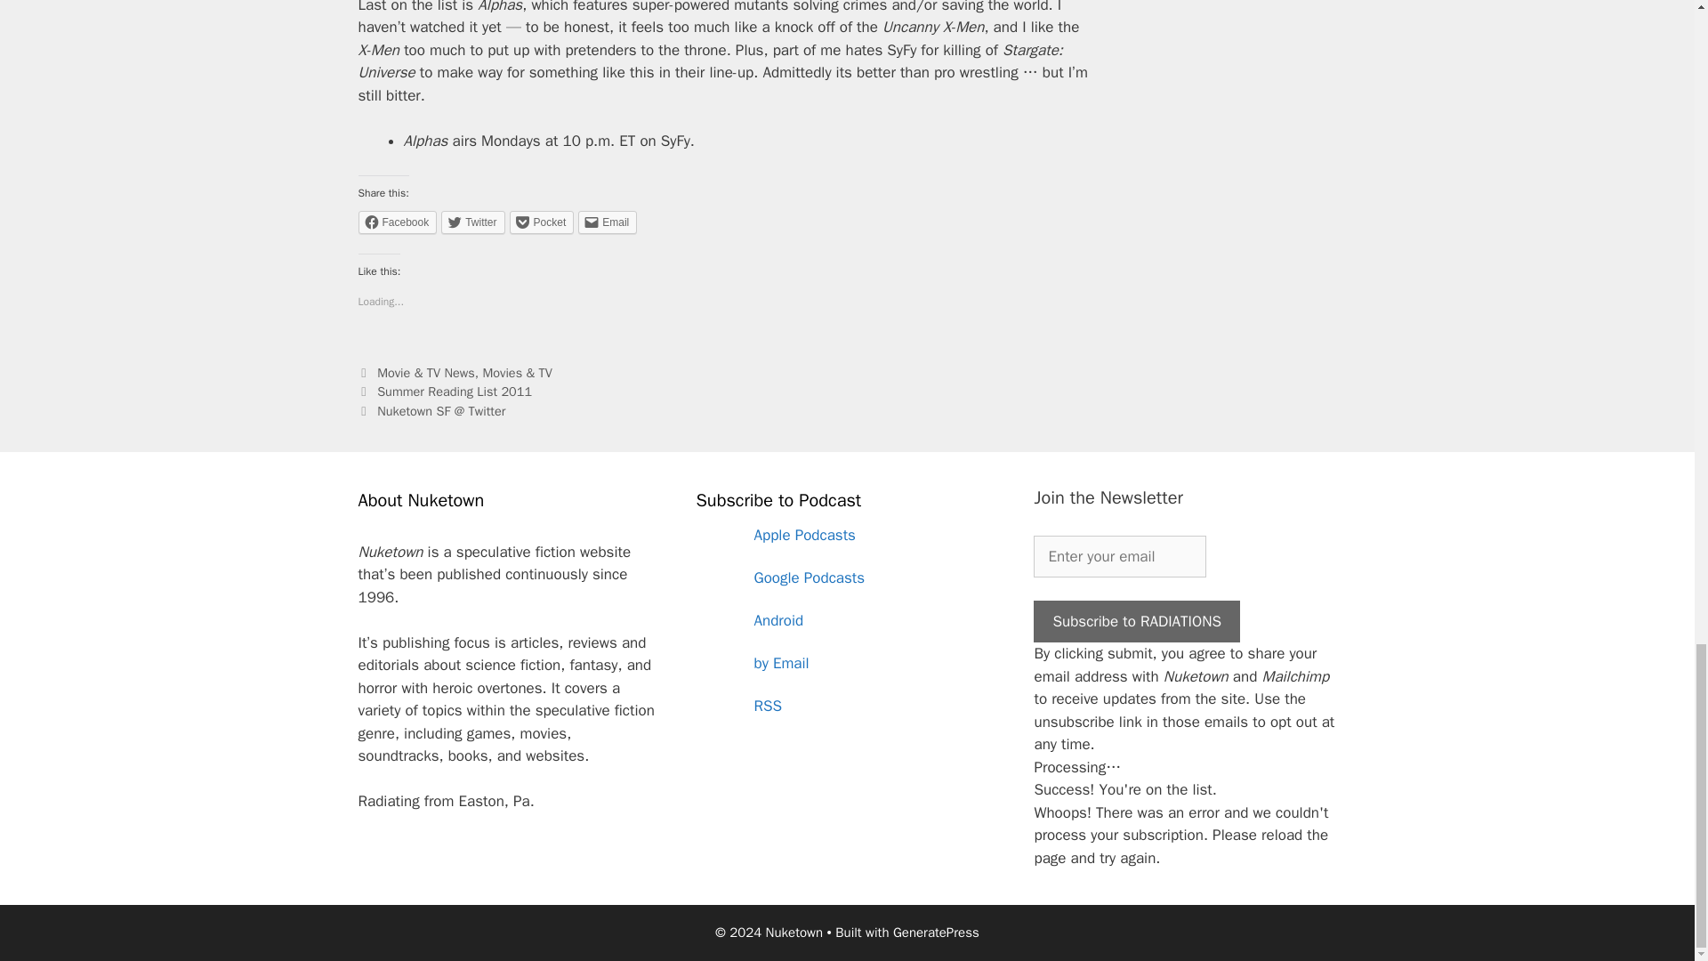 This screenshot has width=1708, height=961. What do you see at coordinates (541, 222) in the screenshot?
I see `Pocket` at bounding box center [541, 222].